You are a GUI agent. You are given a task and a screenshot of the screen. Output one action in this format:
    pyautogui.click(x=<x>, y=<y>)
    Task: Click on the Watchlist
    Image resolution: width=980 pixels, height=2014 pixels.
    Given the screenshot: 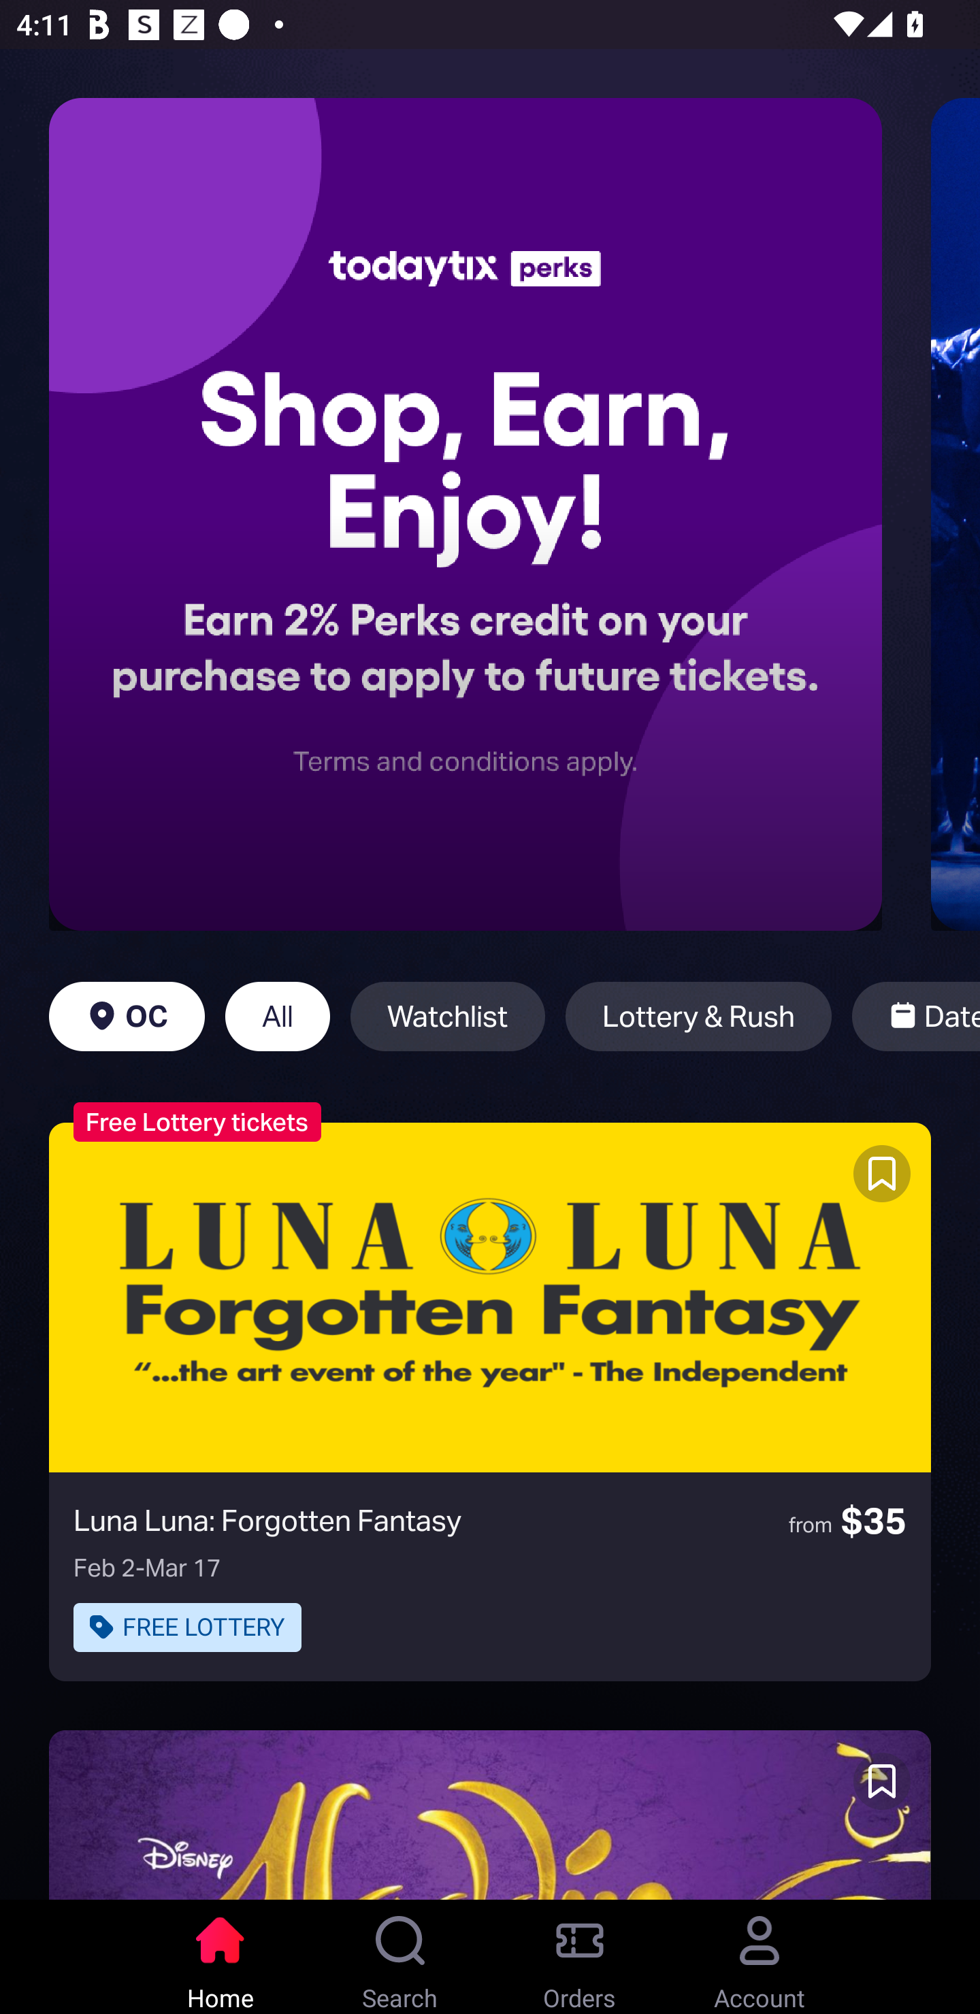 What is the action you would take?
    pyautogui.click(x=448, y=1017)
    